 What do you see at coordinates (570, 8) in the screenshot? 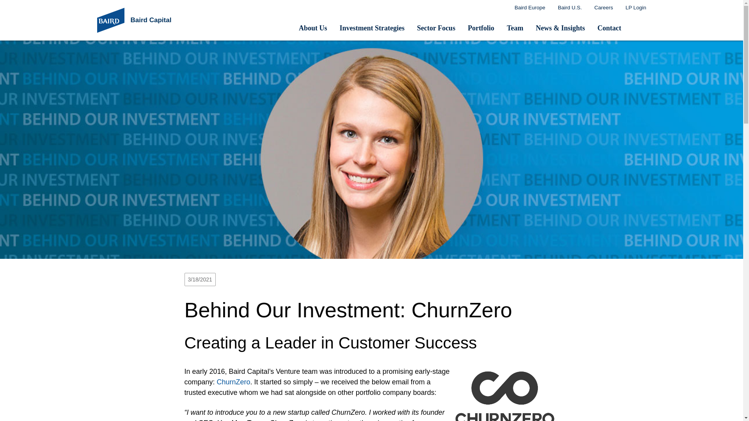
I see `Baird U.S.` at bounding box center [570, 8].